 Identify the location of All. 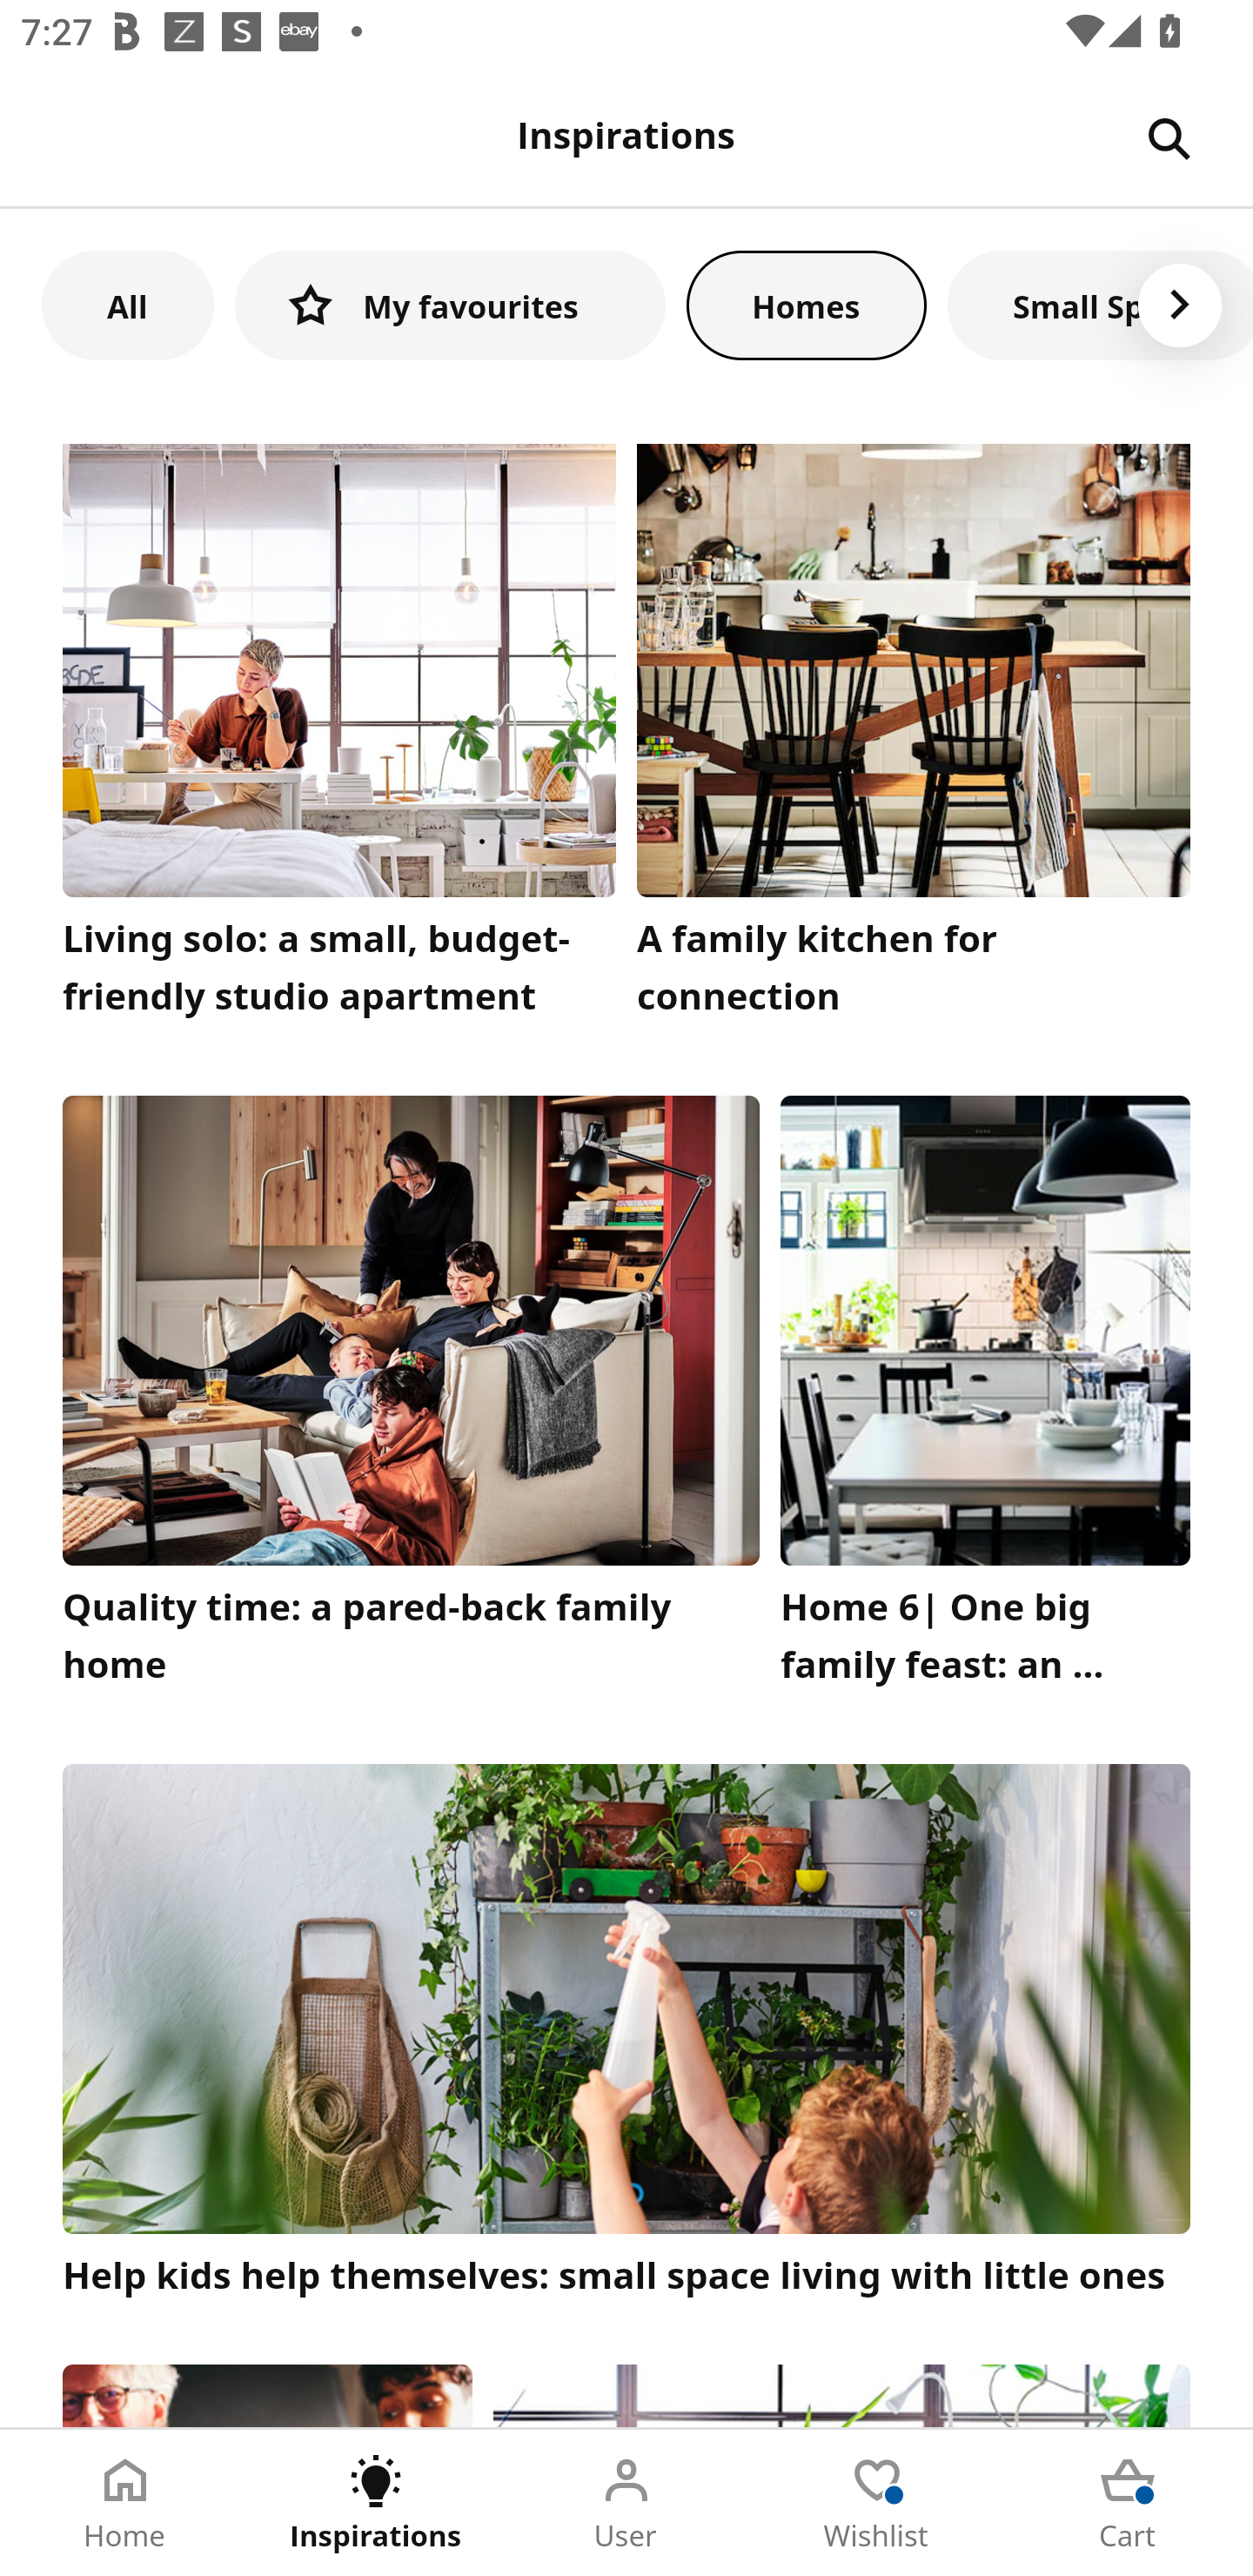
(127, 305).